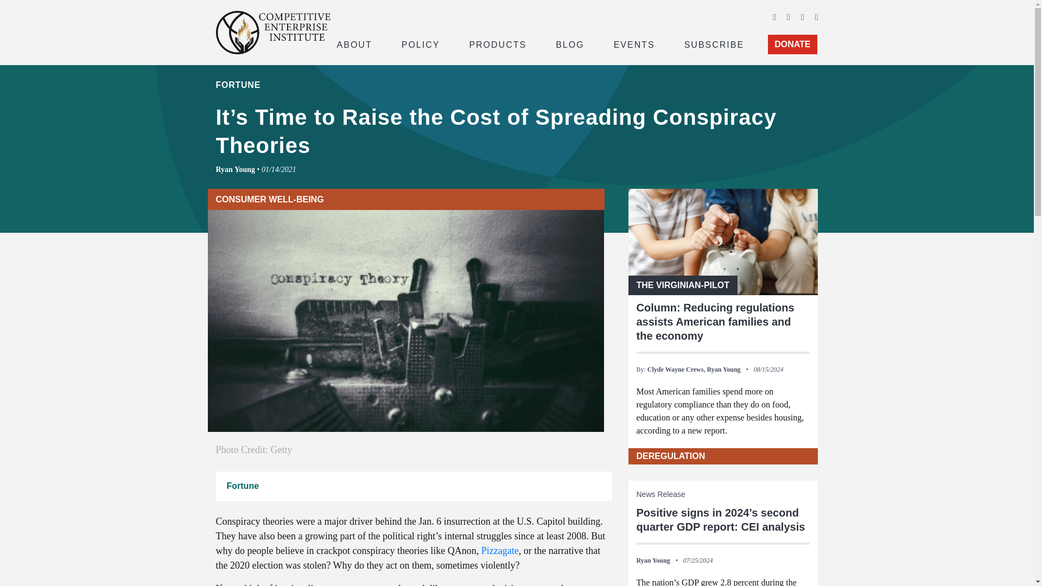 This screenshot has height=586, width=1042. What do you see at coordinates (421, 43) in the screenshot?
I see `POLICY` at bounding box center [421, 43].